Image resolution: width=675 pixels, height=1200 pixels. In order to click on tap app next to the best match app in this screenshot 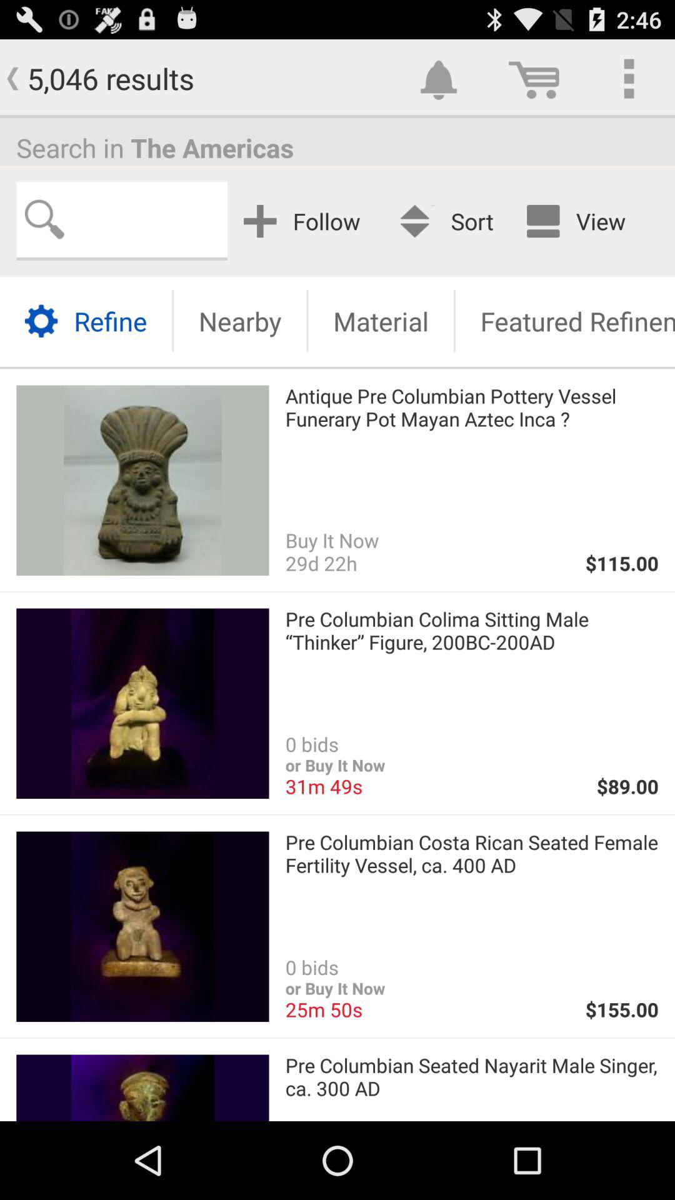, I will do `click(306, 221)`.